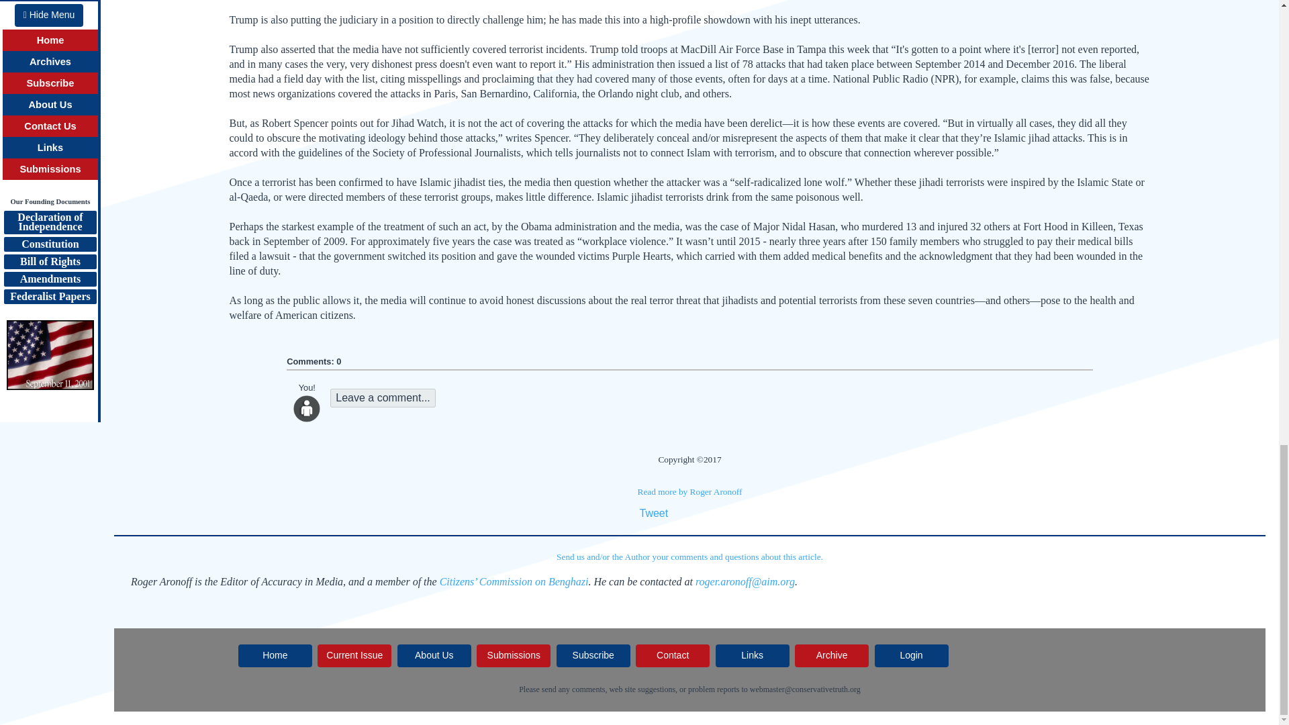 The image size is (1289, 725). Describe the element at coordinates (690, 491) in the screenshot. I see `Read more by Roger Aronoff` at that location.